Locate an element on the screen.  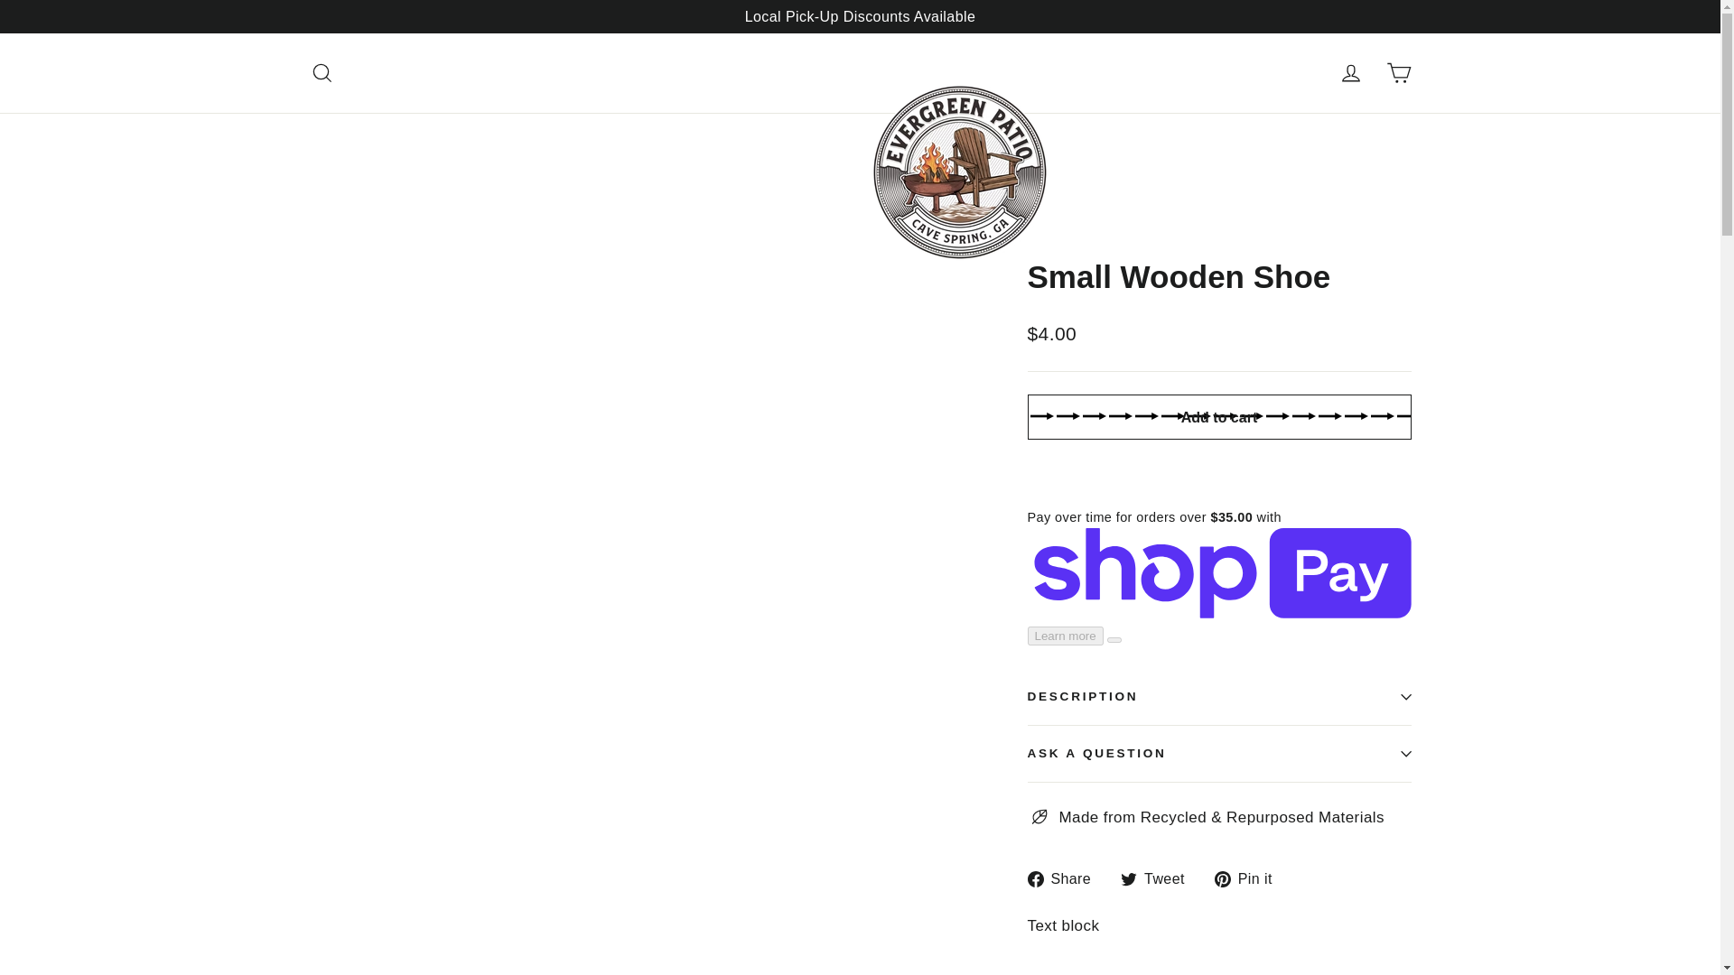
Search is located at coordinates (1219, 753).